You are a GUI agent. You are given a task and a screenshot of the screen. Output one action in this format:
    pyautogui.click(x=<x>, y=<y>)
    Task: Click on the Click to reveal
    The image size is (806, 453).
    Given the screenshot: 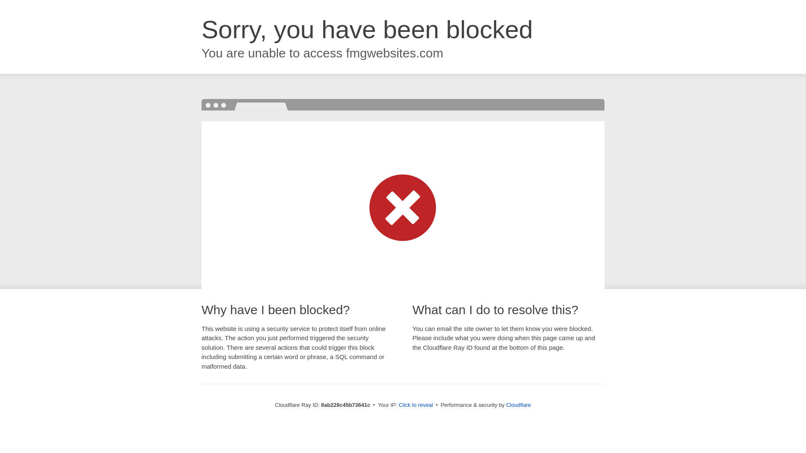 What is the action you would take?
    pyautogui.click(x=416, y=405)
    